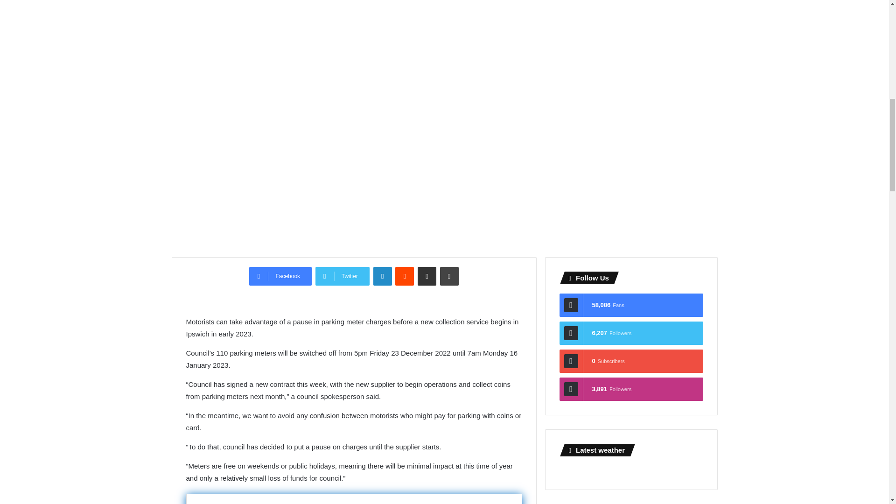 This screenshot has height=504, width=896. I want to click on Facebook, so click(280, 276).